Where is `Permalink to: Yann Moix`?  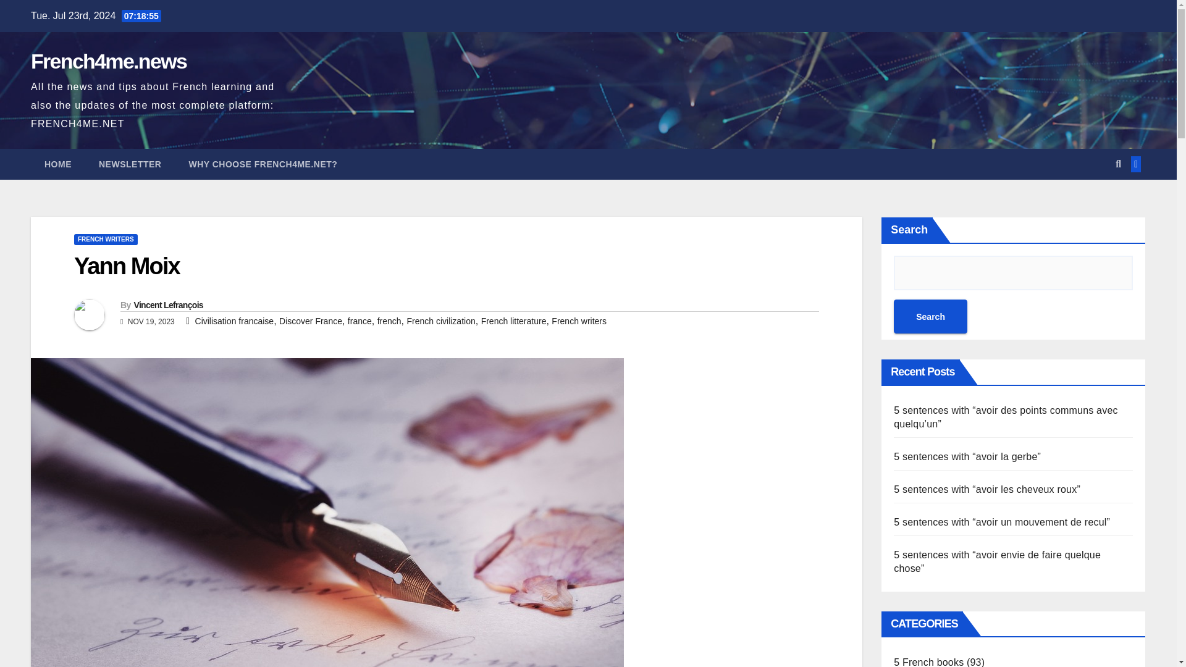
Permalink to: Yann Moix is located at coordinates (127, 266).